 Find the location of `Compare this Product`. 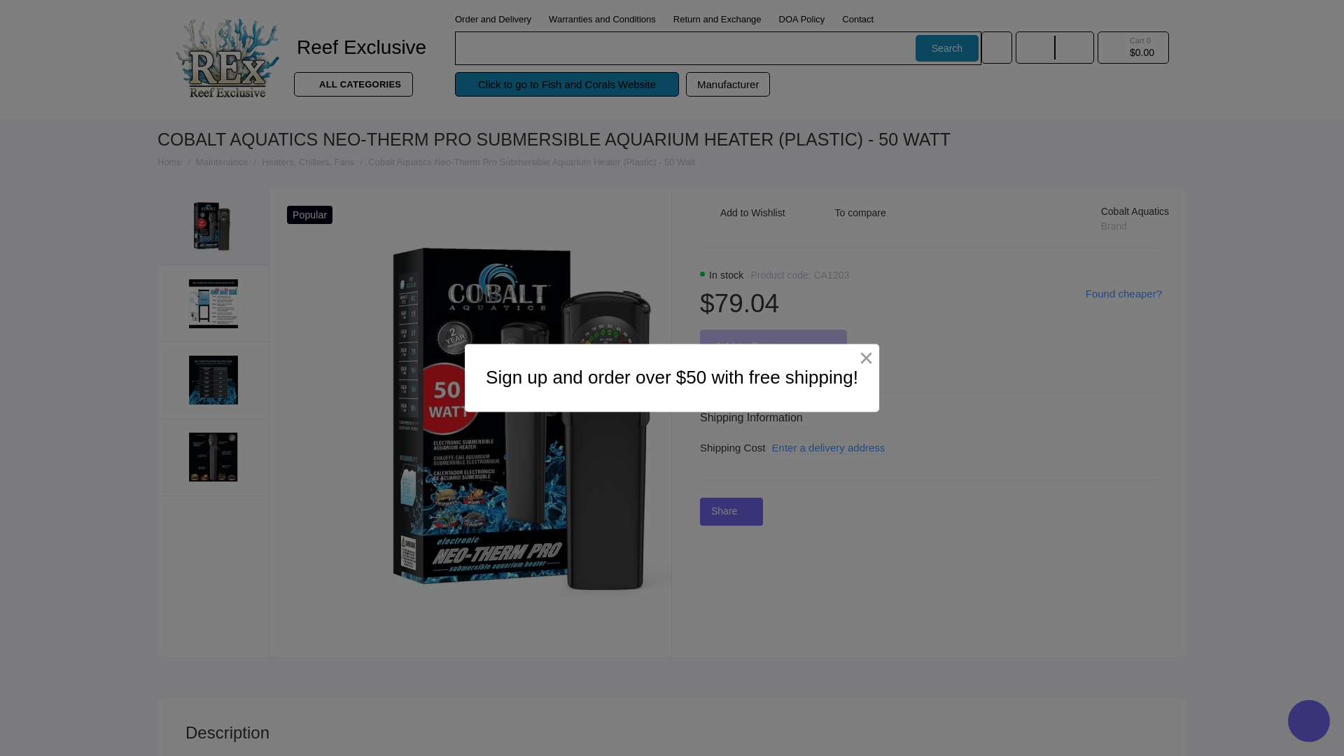

Compare this Product is located at coordinates (849, 219).